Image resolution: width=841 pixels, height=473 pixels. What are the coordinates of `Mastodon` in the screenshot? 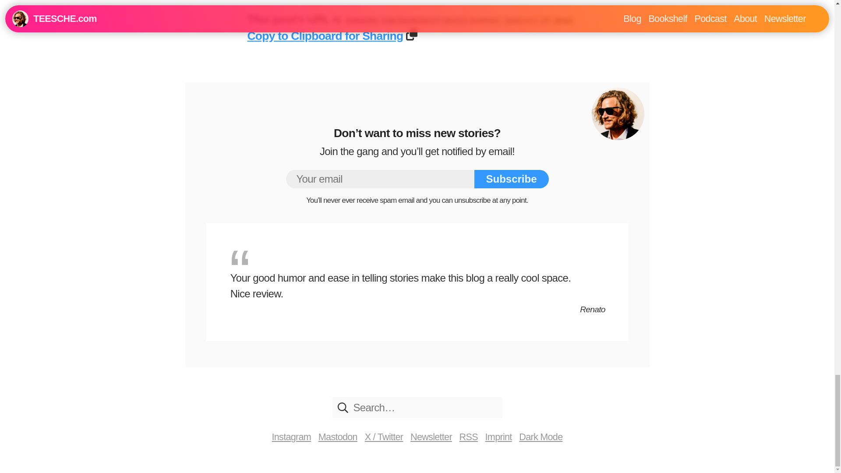 It's located at (338, 437).